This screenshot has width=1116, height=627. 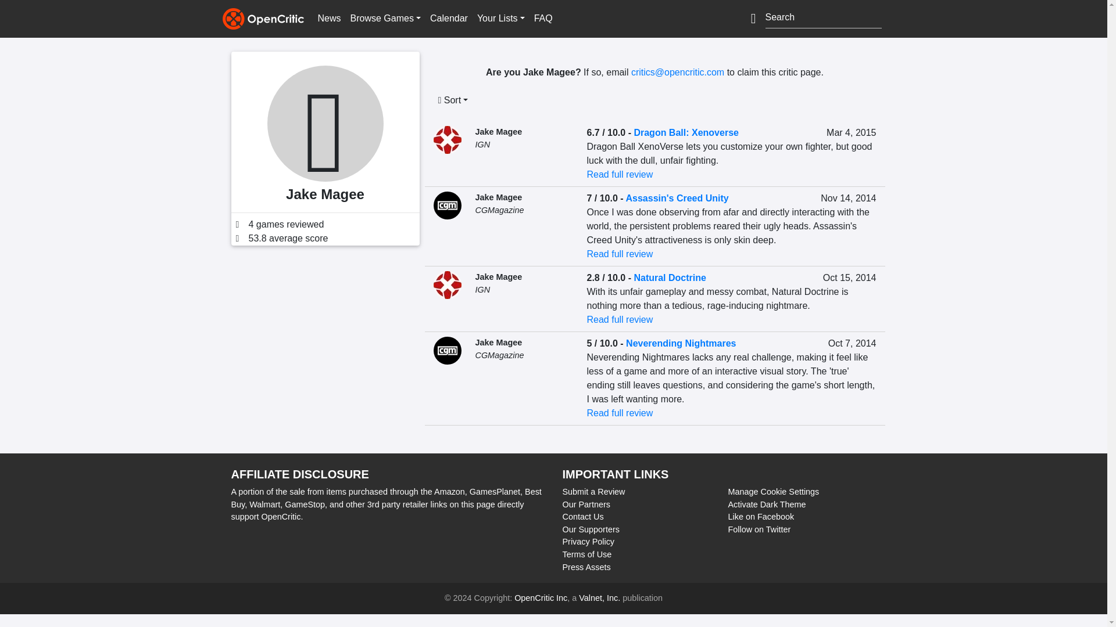 What do you see at coordinates (620, 174) in the screenshot?
I see `Read full review` at bounding box center [620, 174].